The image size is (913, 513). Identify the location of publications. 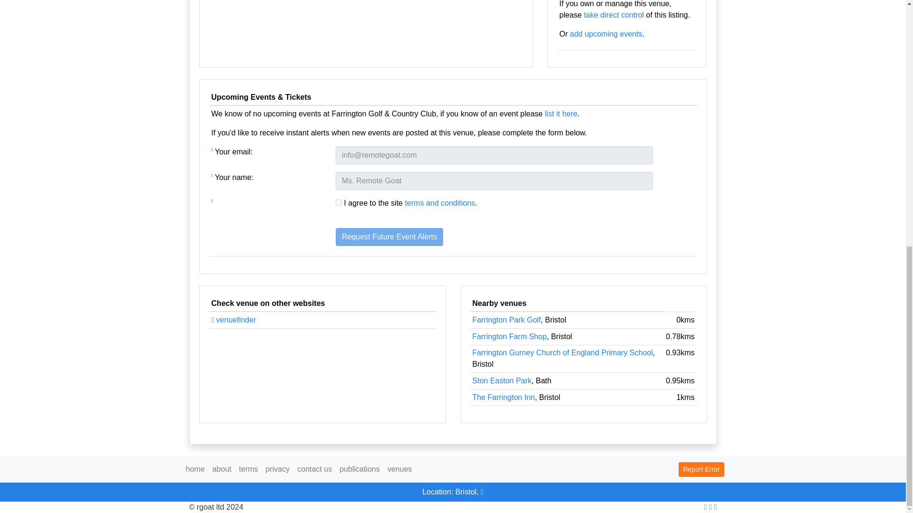
(359, 469).